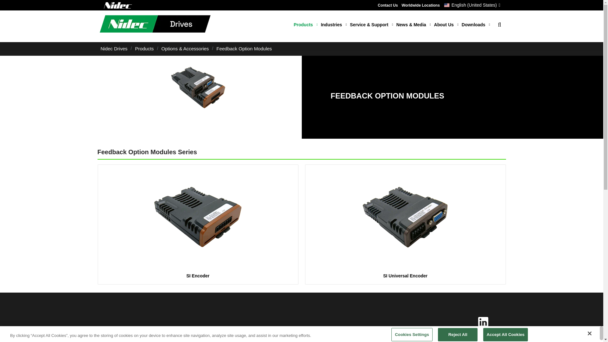  I want to click on BrandLogo, so click(155, 25).